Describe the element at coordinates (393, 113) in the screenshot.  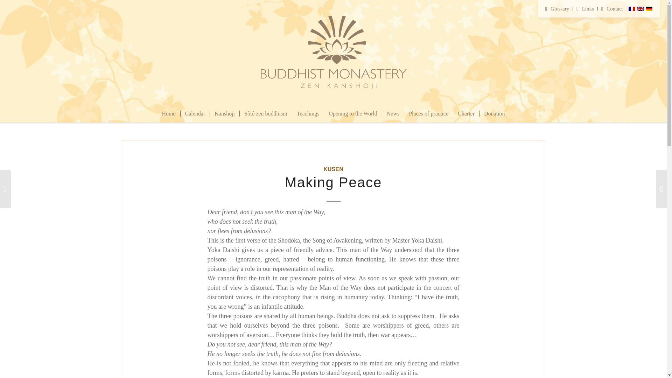
I see `News` at that location.